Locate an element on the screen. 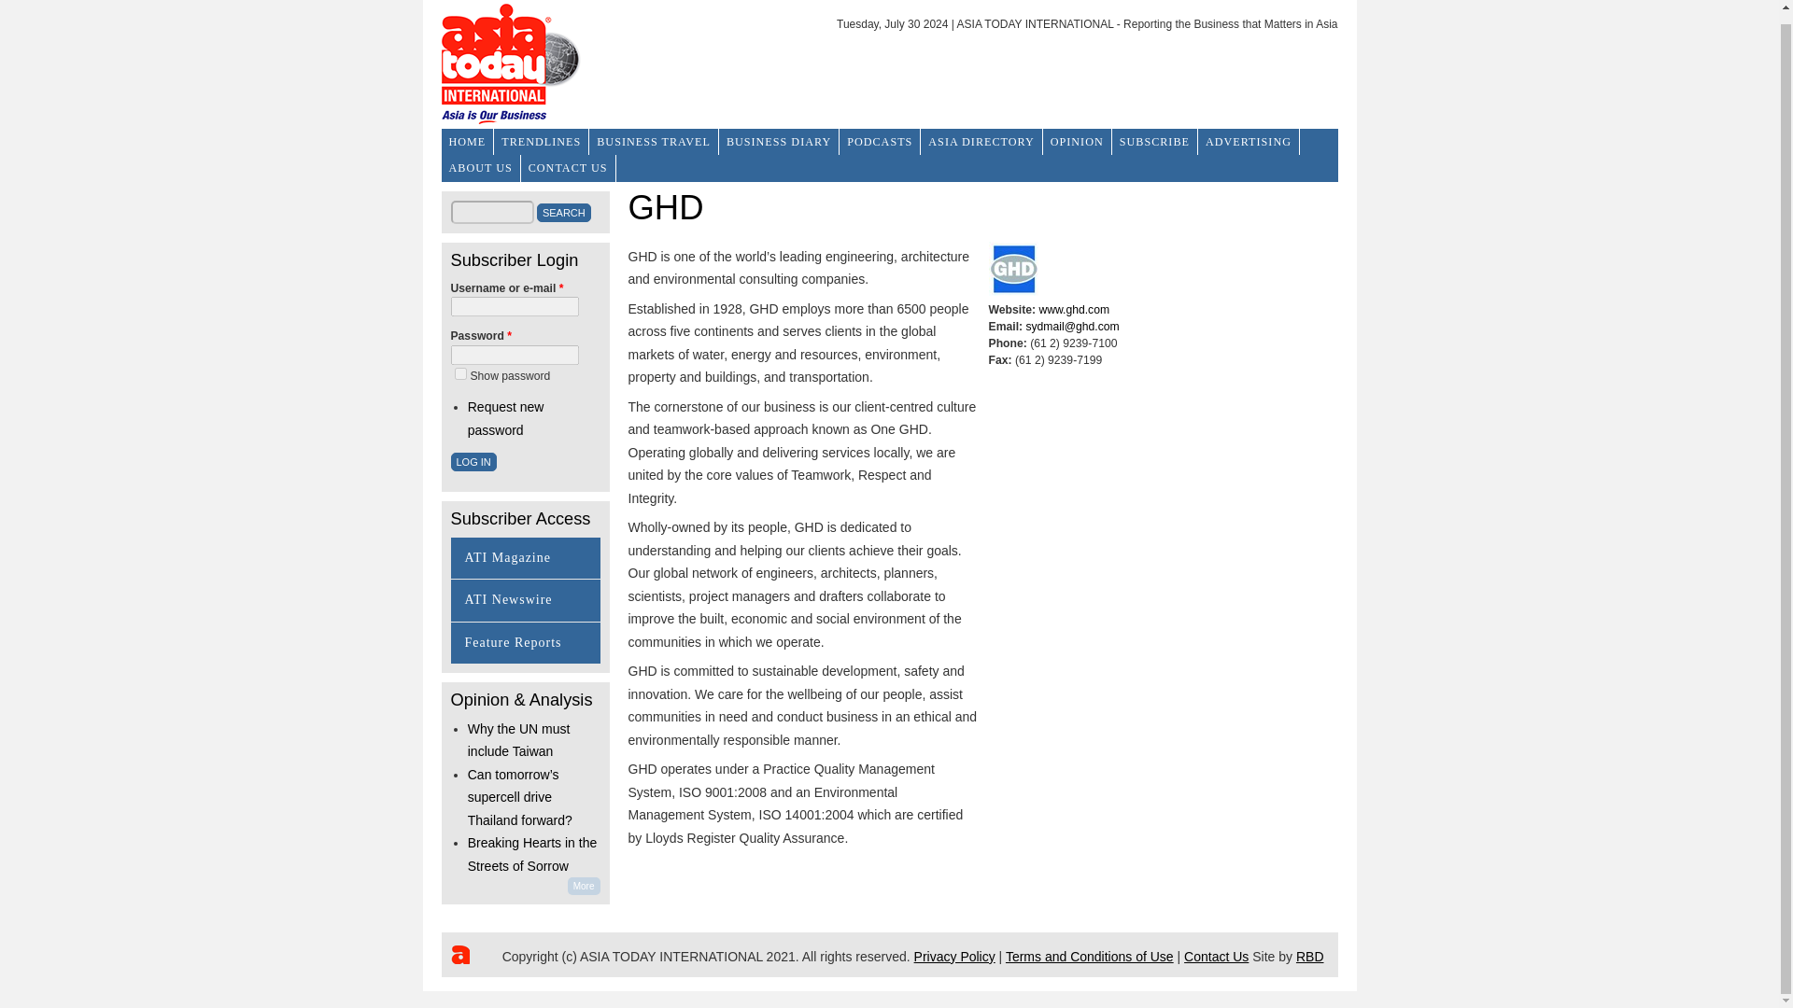  ADVERTISING is located at coordinates (1249, 142).